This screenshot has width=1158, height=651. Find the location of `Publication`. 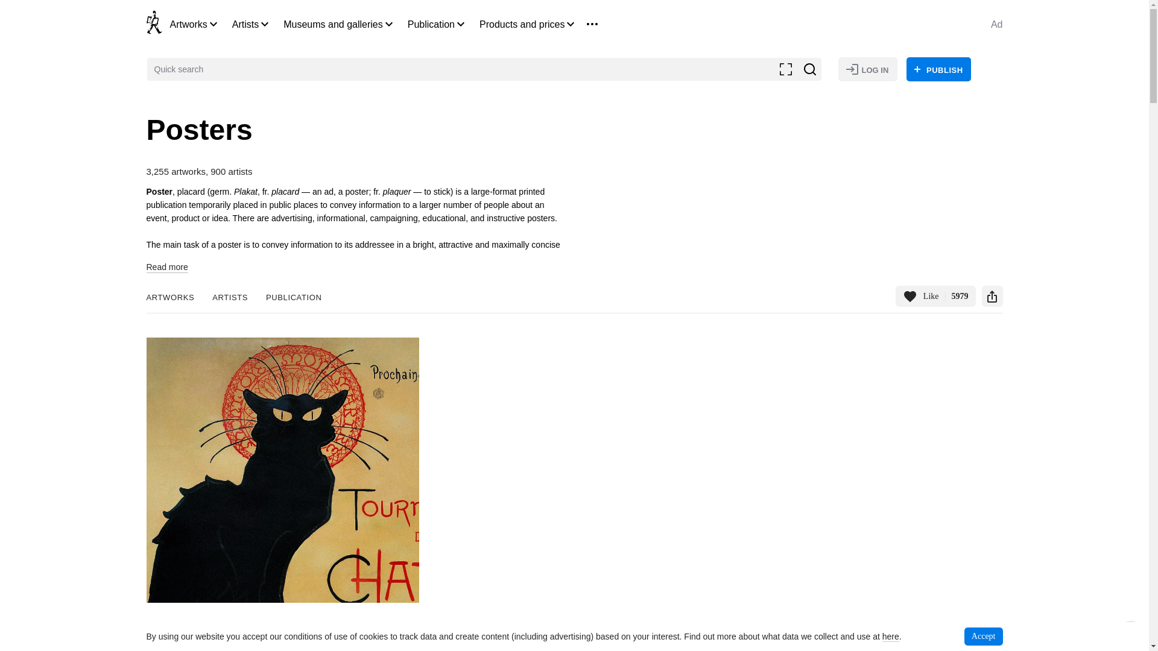

Publication is located at coordinates (431, 24).